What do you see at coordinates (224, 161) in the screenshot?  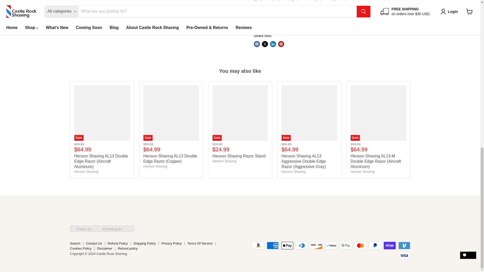 I see `Henson Shaving` at bounding box center [224, 161].